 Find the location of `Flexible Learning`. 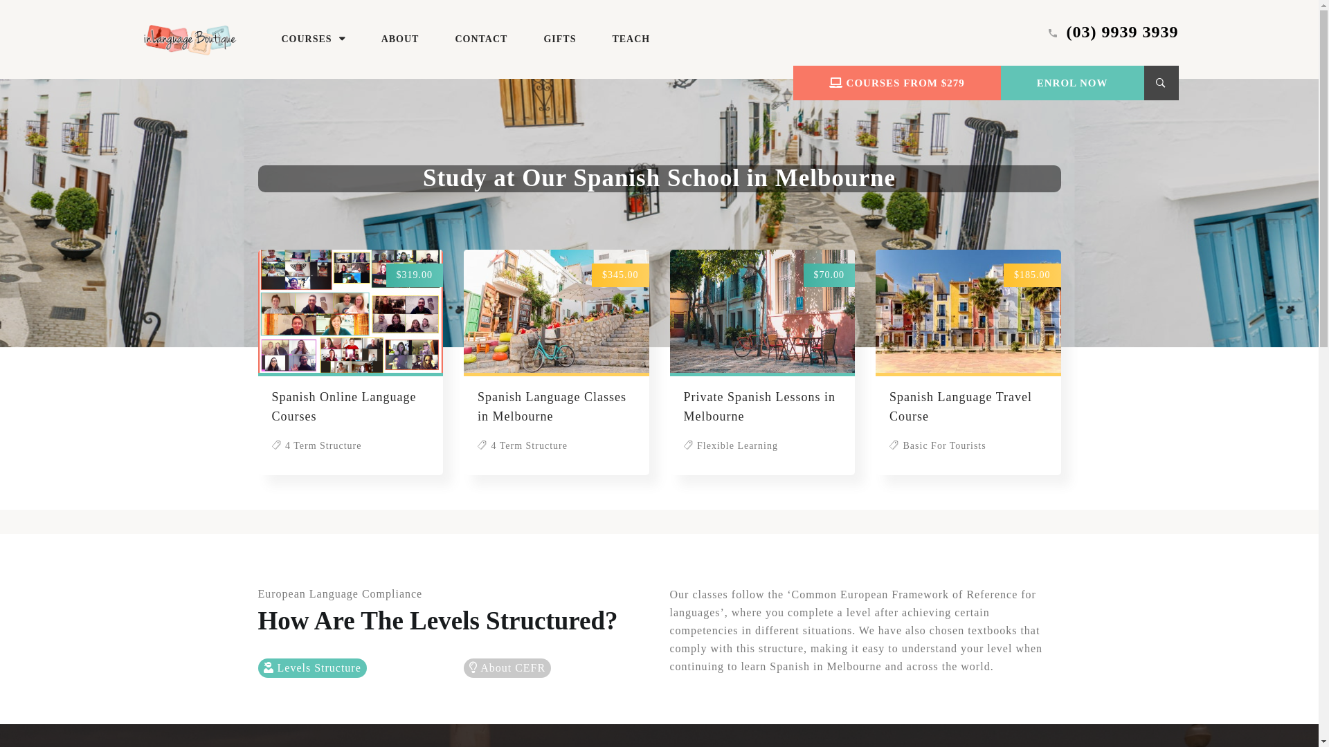

Flexible Learning is located at coordinates (731, 445).